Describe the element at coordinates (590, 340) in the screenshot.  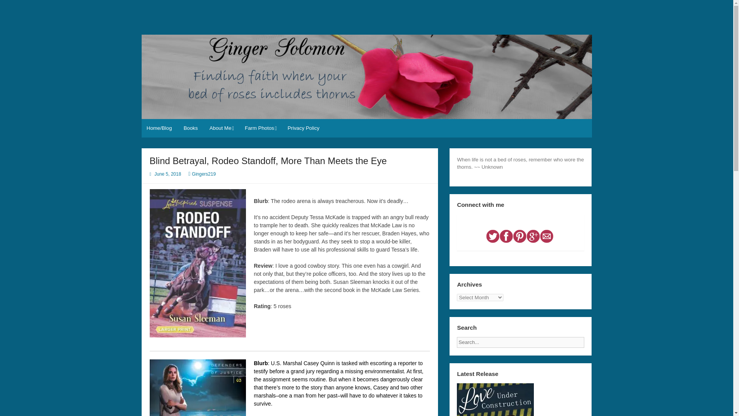
I see `Search` at that location.